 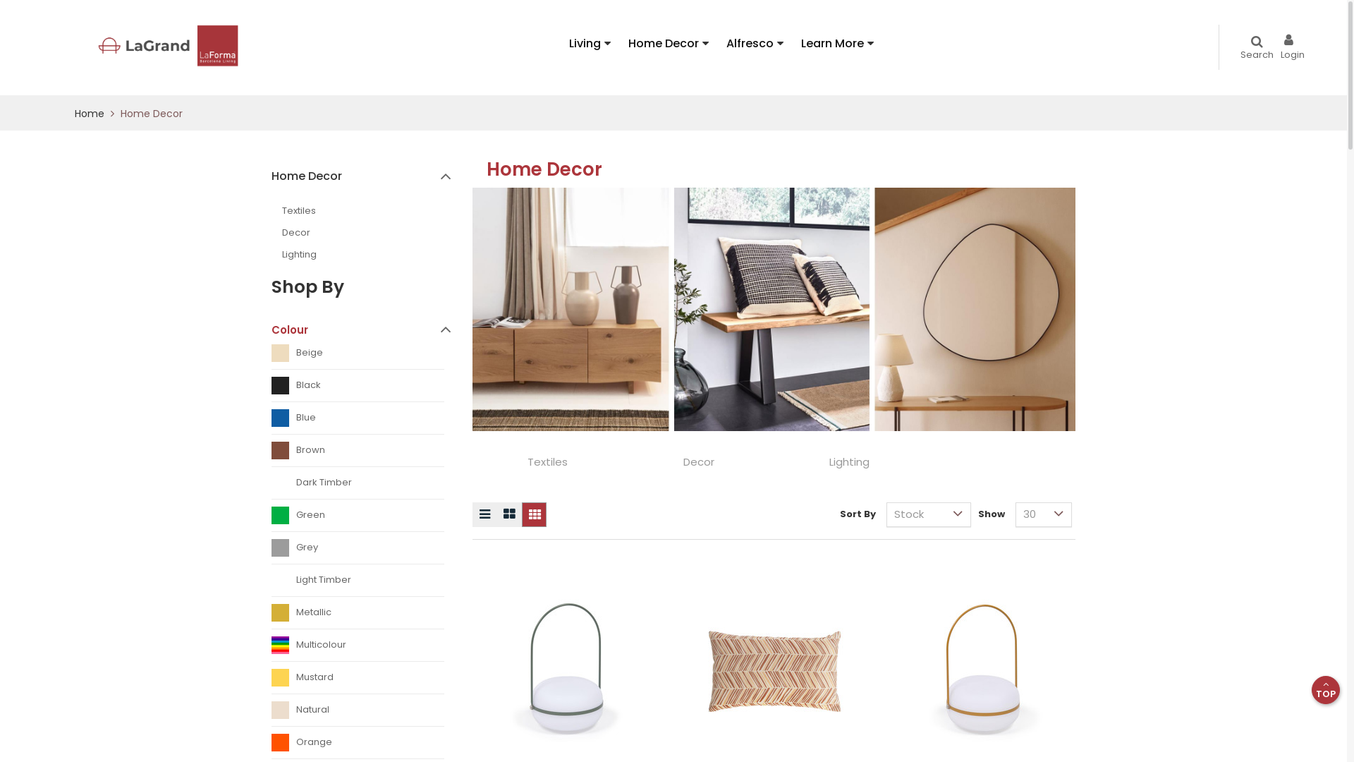 What do you see at coordinates (755, 44) in the screenshot?
I see `Alfresco` at bounding box center [755, 44].